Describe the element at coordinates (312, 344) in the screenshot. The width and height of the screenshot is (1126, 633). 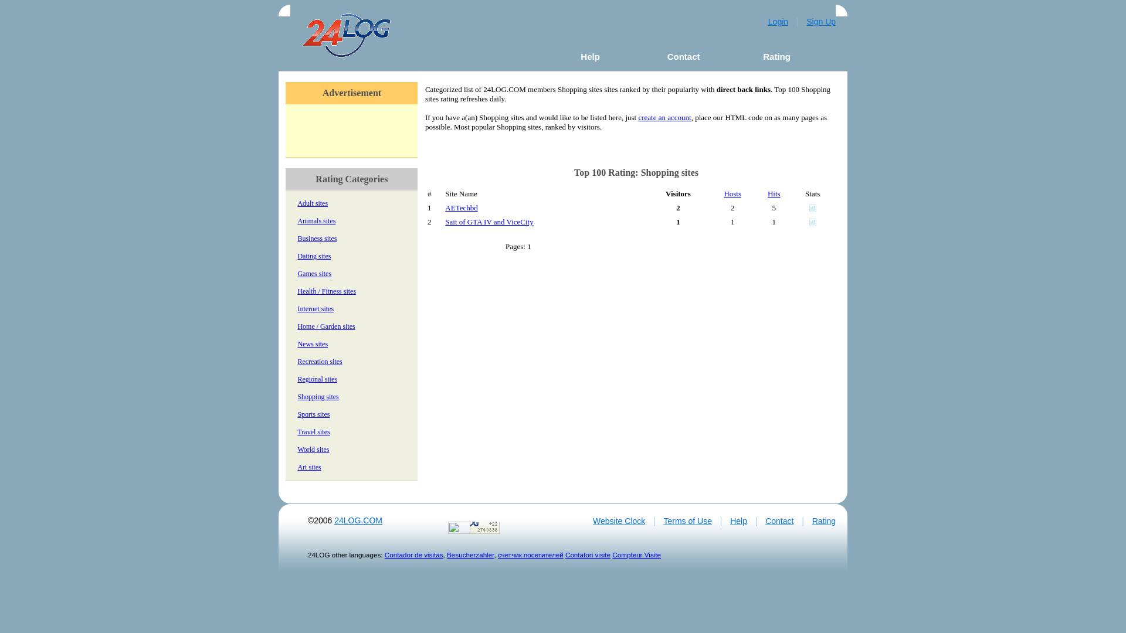
I see `News sites` at that location.